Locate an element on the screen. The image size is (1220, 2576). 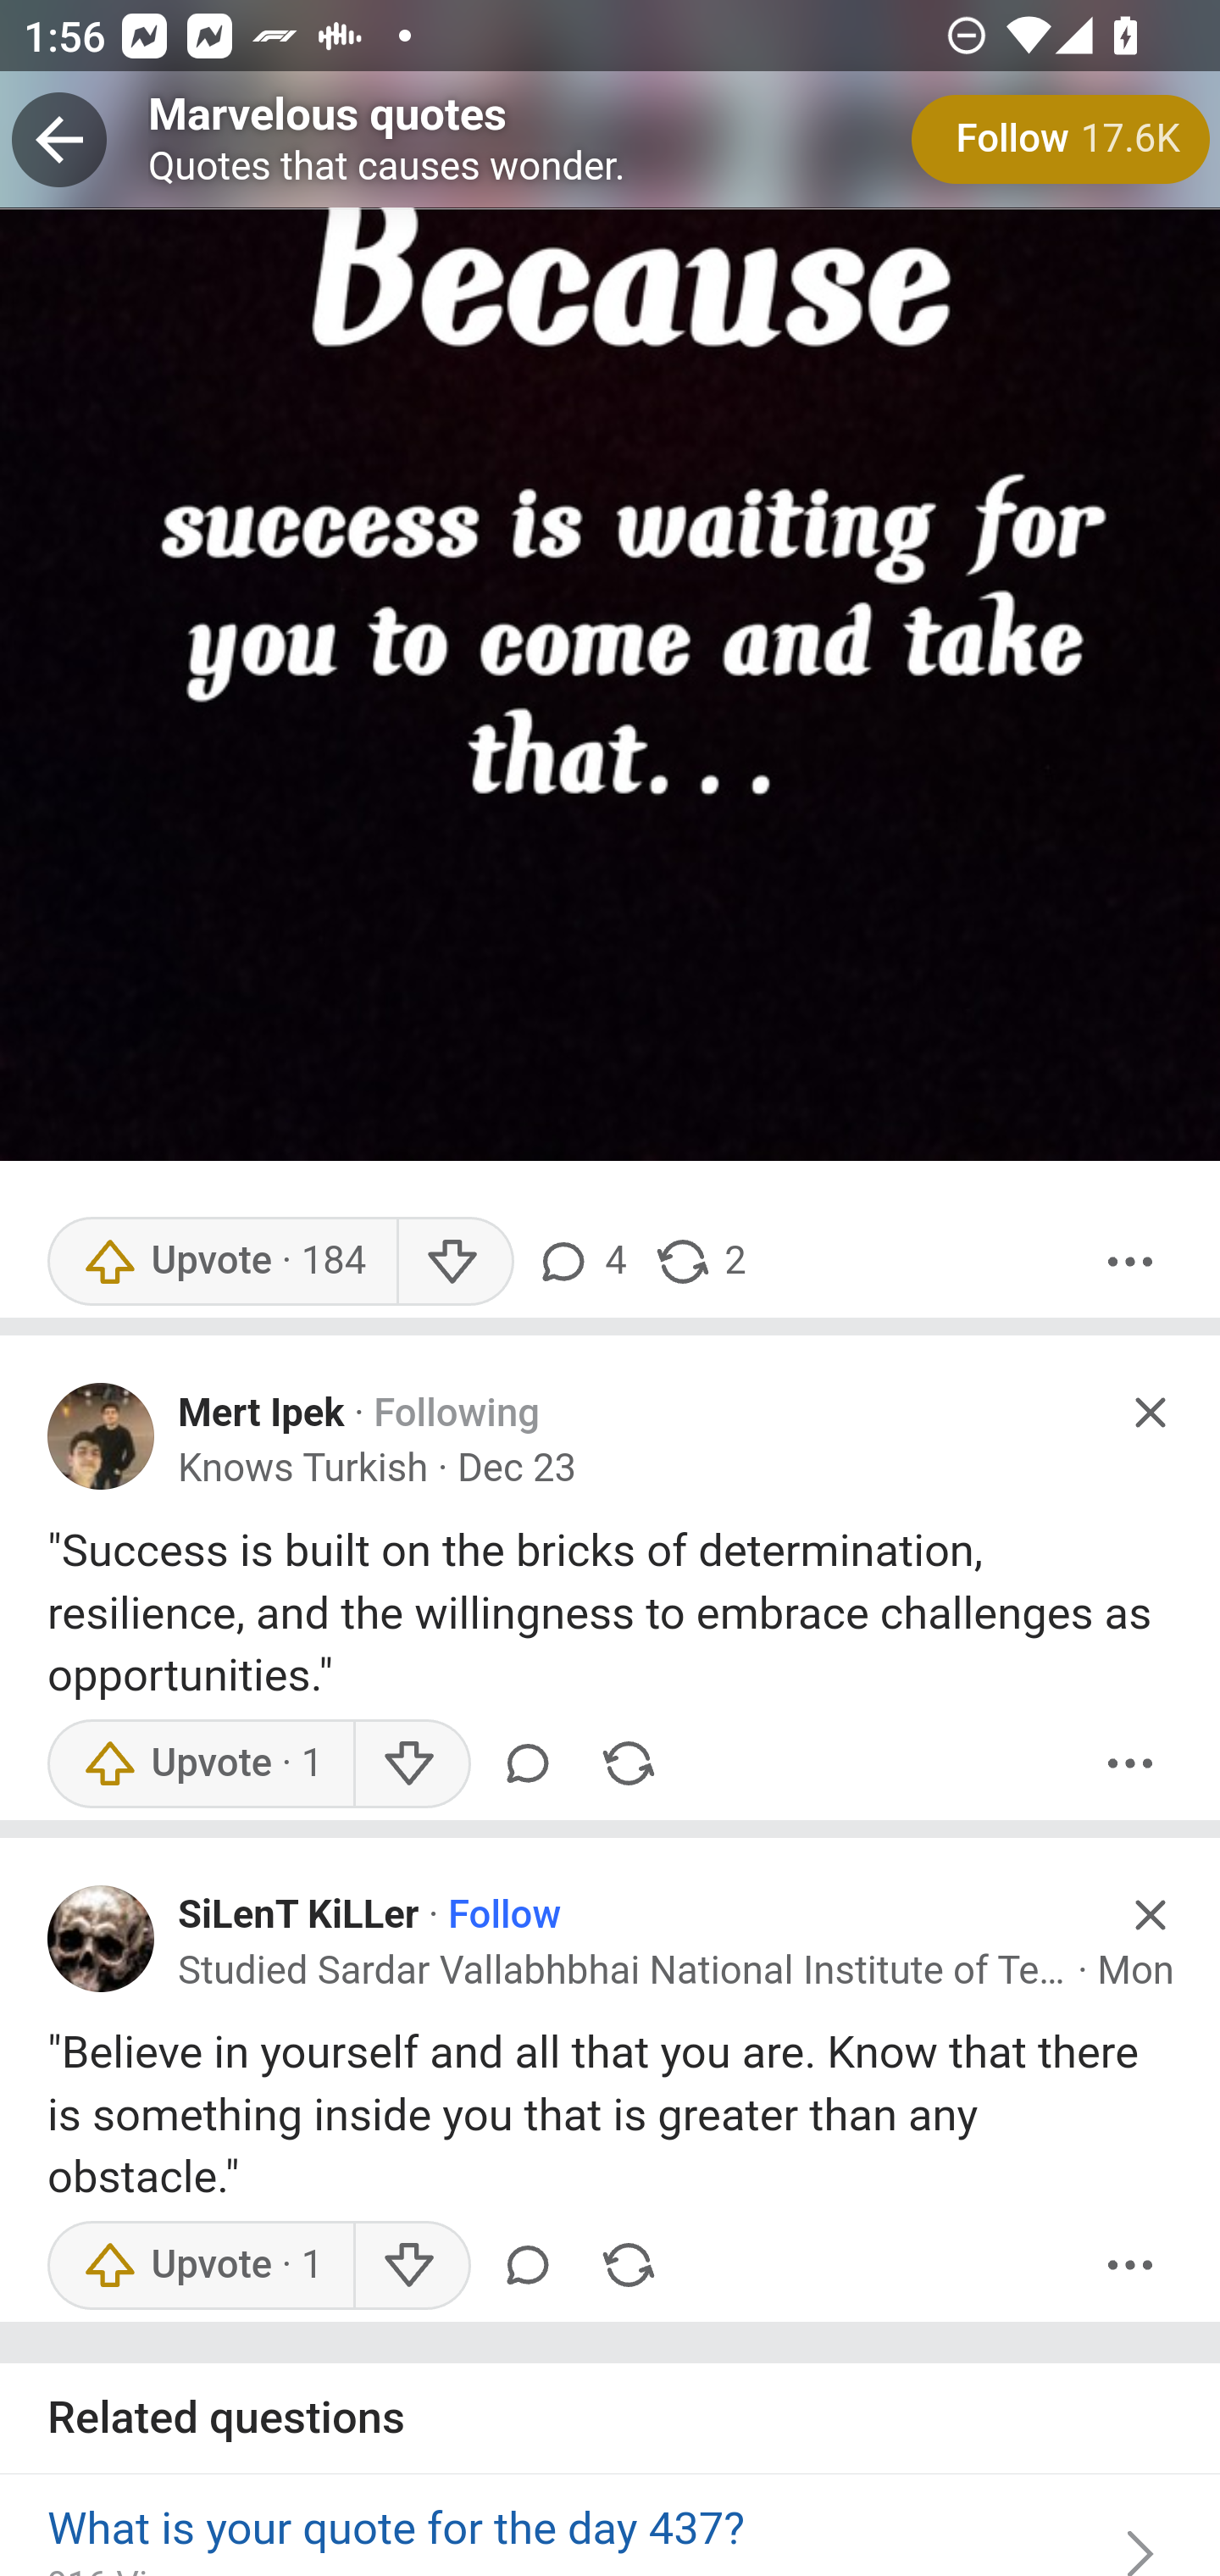
Follow is located at coordinates (504, 1917).